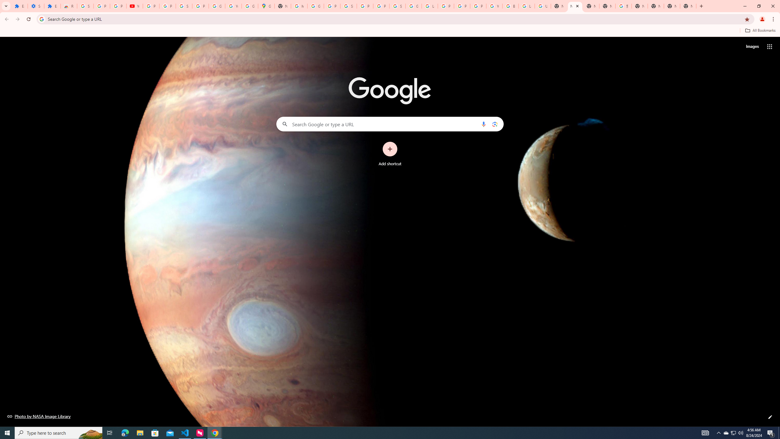 This screenshot has width=780, height=439. I want to click on Bookmark this tab, so click(746, 19).